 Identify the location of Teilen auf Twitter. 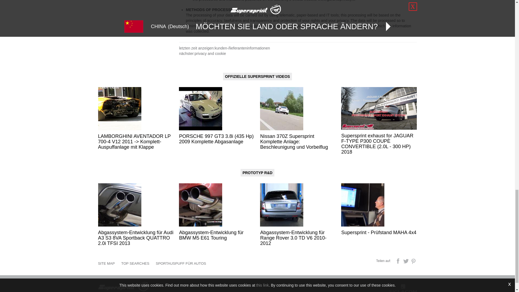
(407, 261).